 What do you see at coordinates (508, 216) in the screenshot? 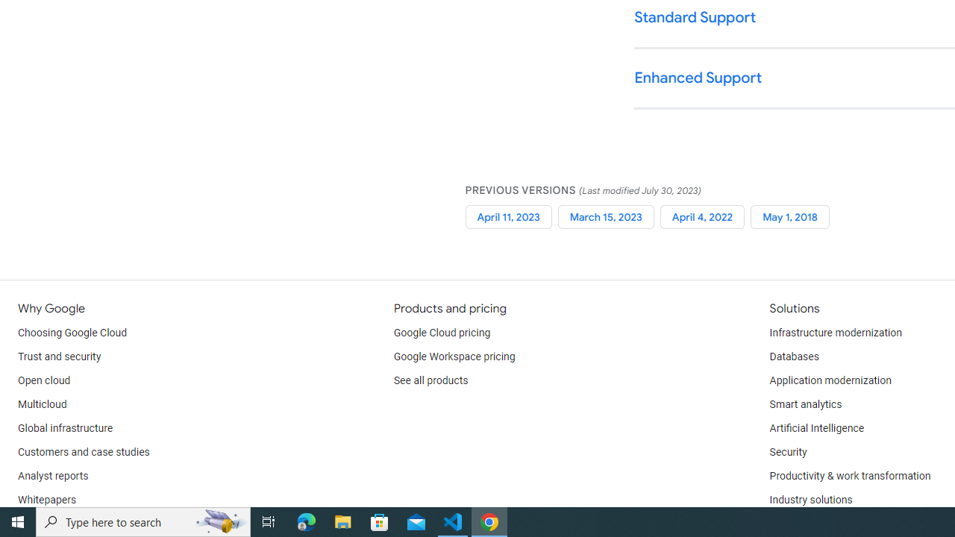
I see `April 11, 2023` at bounding box center [508, 216].